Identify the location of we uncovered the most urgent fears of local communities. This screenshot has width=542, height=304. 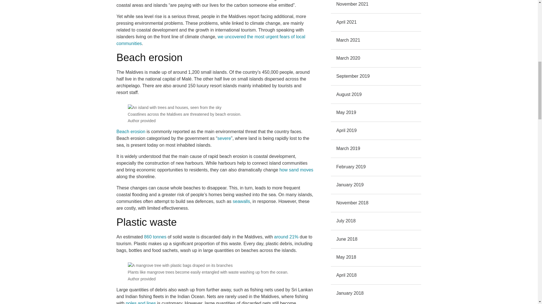
(211, 40).